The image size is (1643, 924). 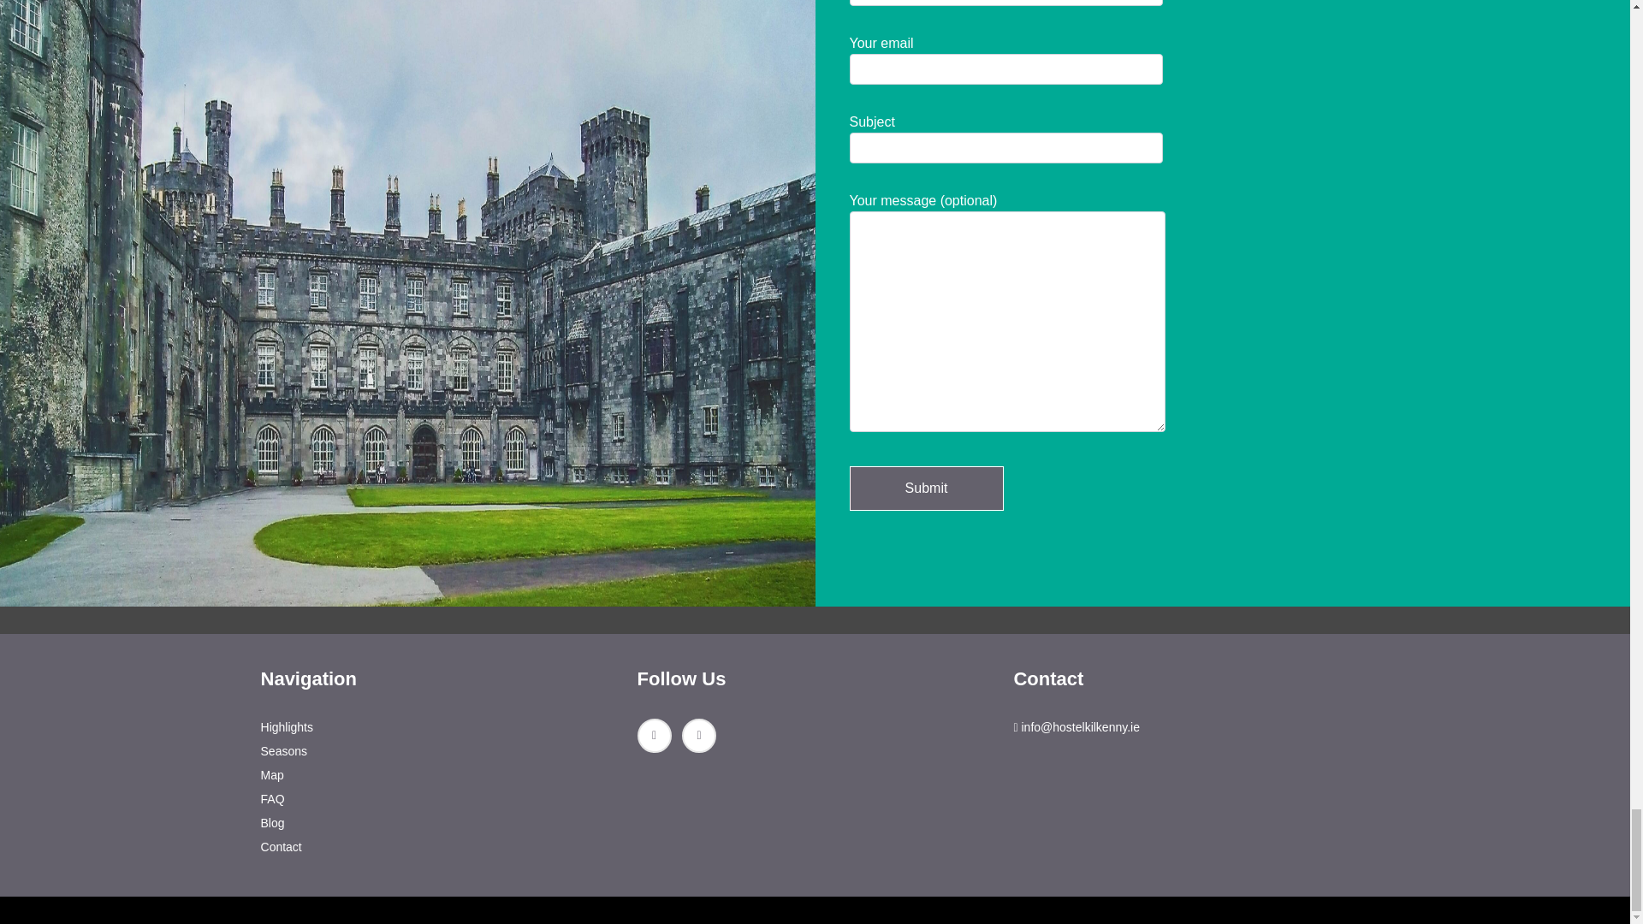 What do you see at coordinates (288, 727) in the screenshot?
I see `Highlights` at bounding box center [288, 727].